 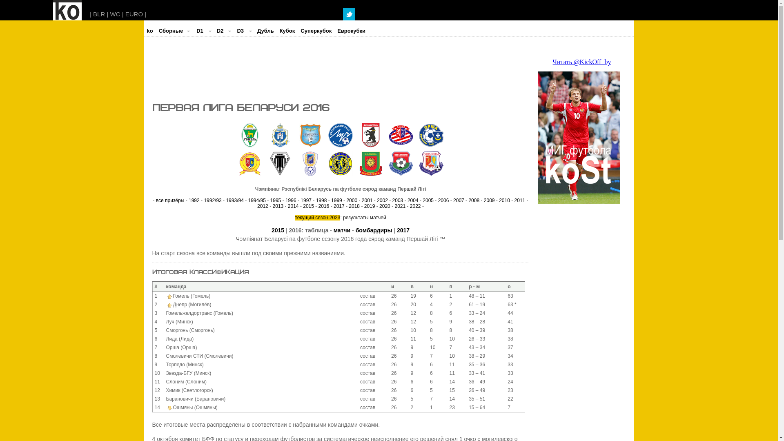 I want to click on 2009, so click(x=489, y=200).